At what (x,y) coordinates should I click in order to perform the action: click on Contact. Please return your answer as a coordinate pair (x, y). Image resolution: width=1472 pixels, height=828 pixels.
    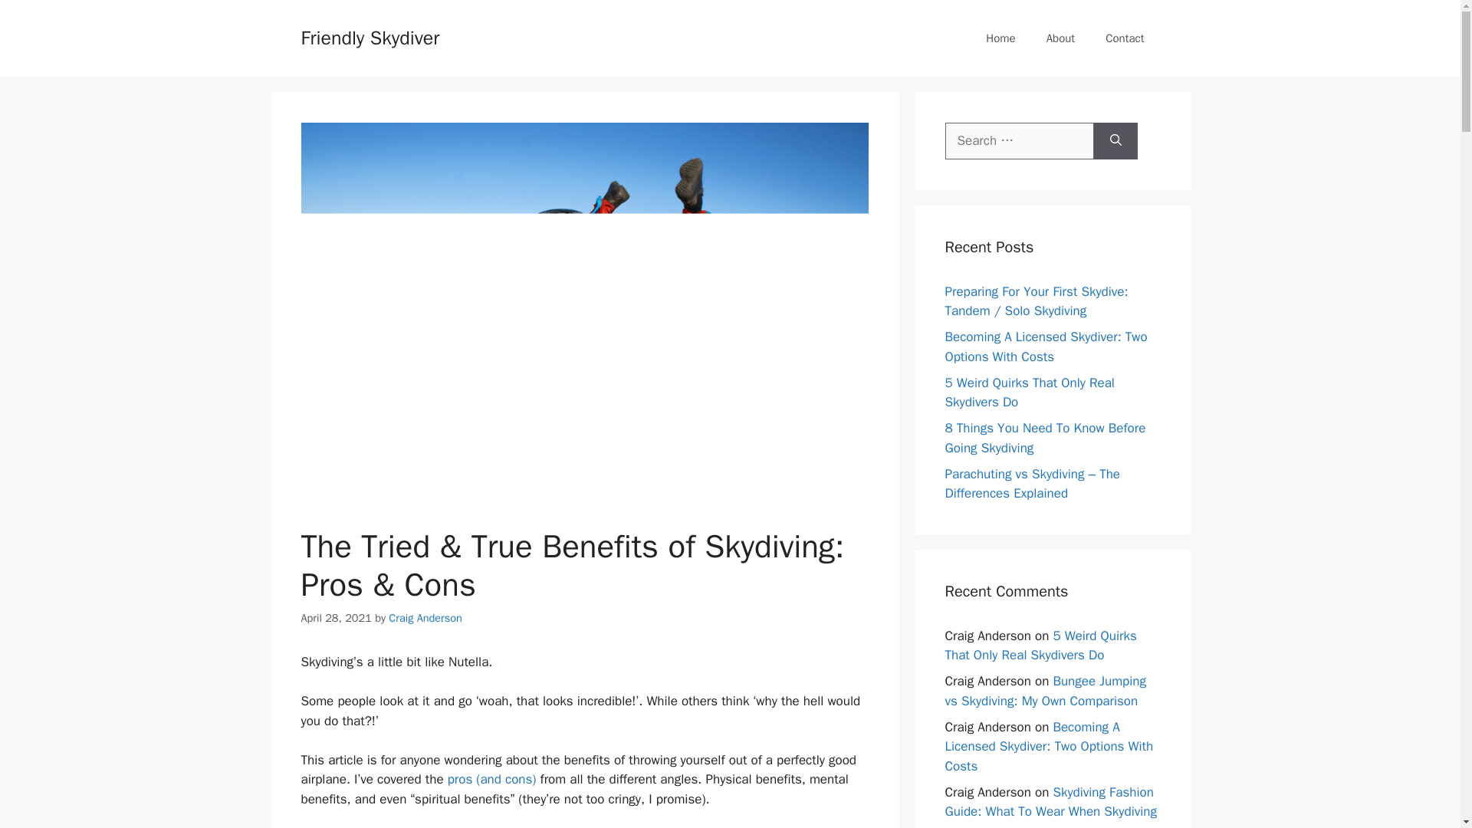
    Looking at the image, I should click on (1125, 38).